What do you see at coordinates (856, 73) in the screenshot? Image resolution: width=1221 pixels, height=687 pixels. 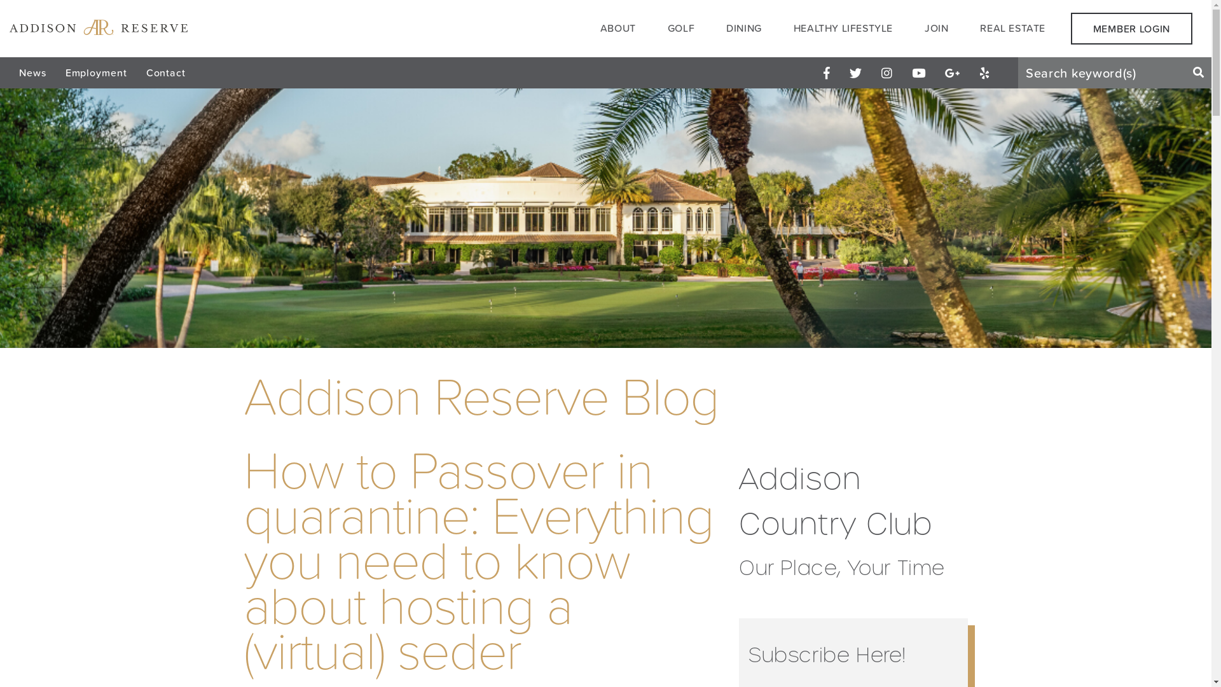 I see `Twitter, opens in new window` at bounding box center [856, 73].